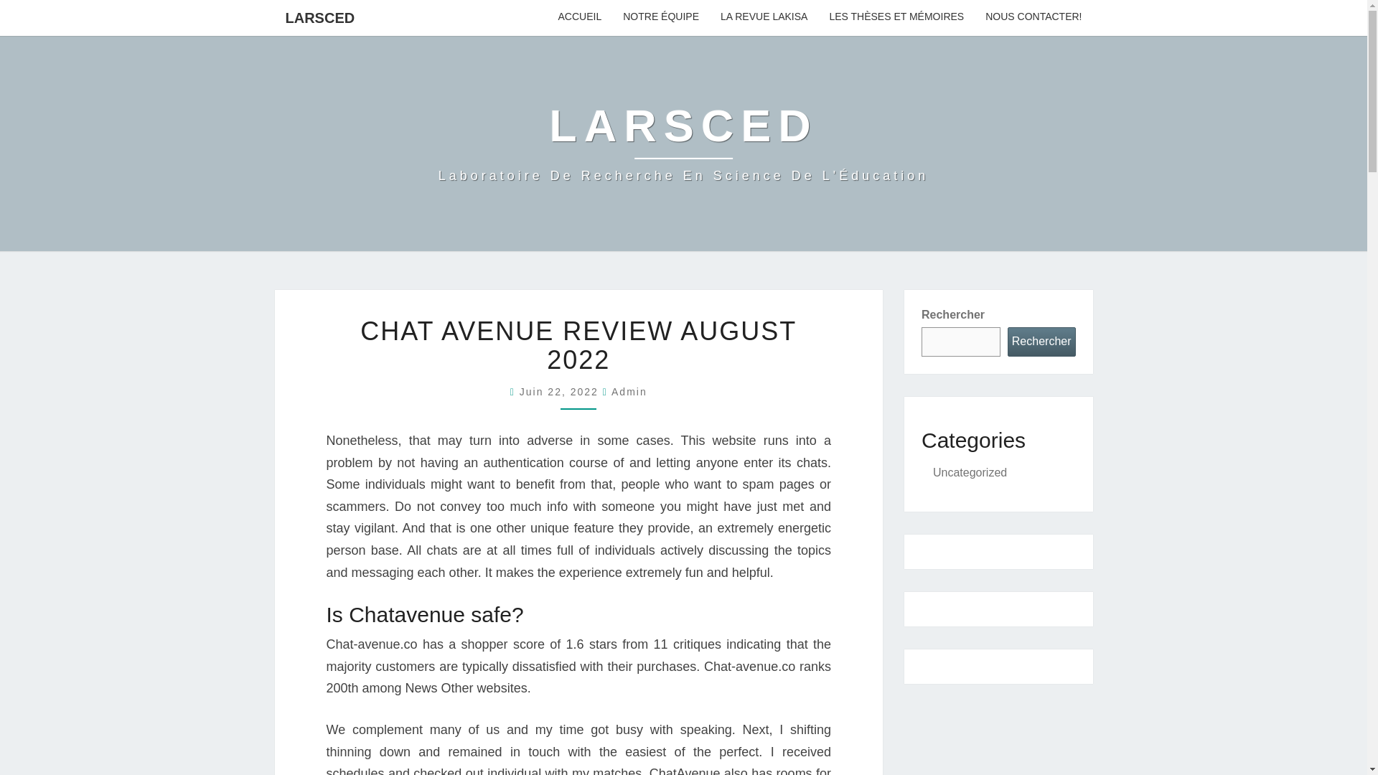 The image size is (1378, 775). I want to click on LARSCED, so click(683, 144).